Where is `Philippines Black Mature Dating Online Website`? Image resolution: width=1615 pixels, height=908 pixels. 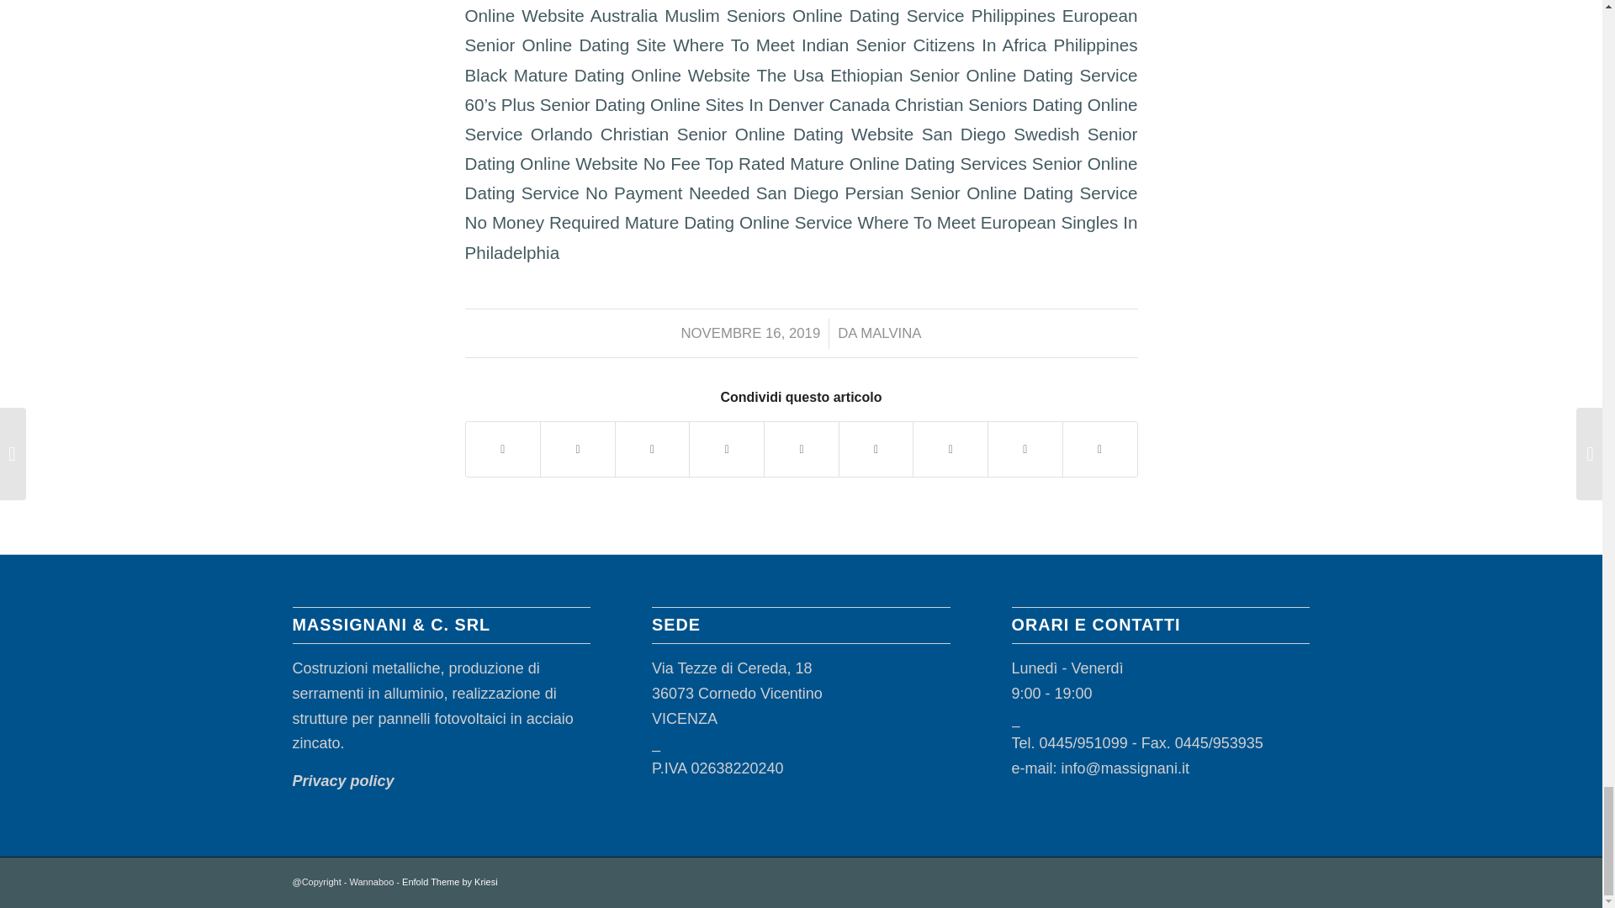
Philippines Black Mature Dating Online Website is located at coordinates (801, 60).